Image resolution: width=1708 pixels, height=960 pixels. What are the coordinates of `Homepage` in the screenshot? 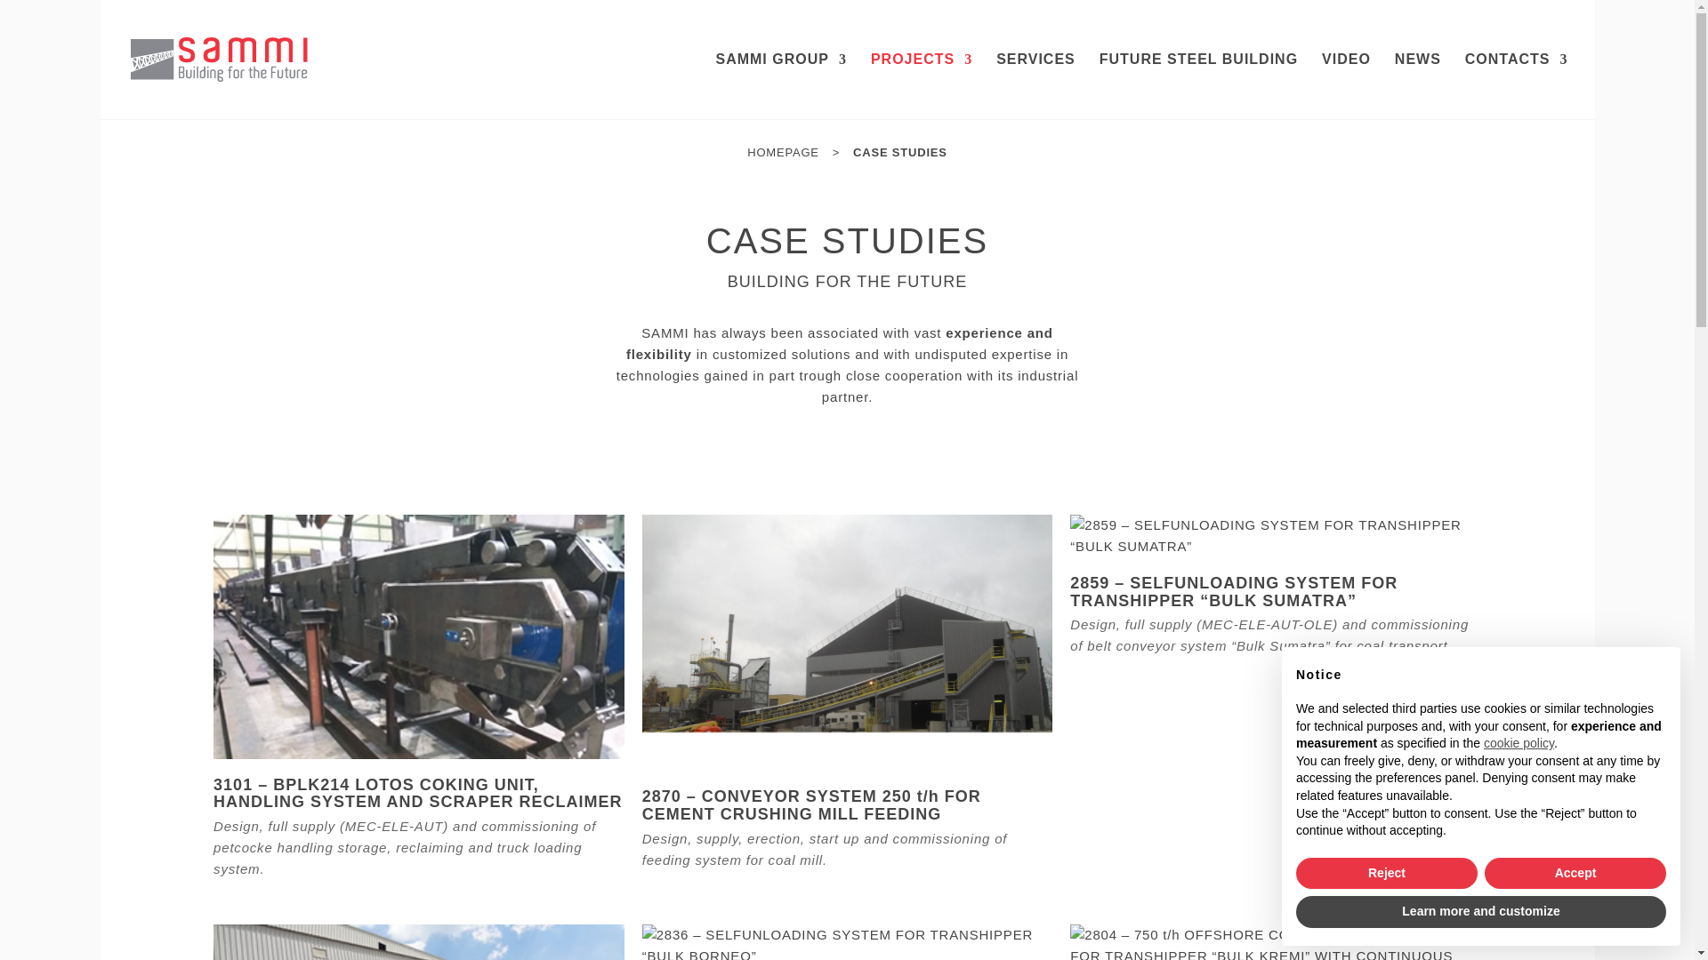 It's located at (783, 153).